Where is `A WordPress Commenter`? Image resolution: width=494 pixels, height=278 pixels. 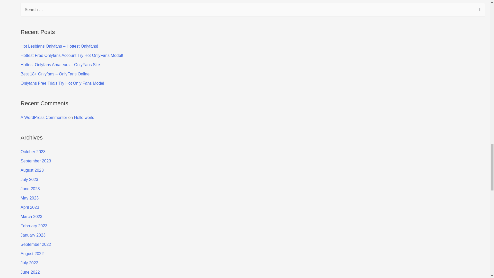 A WordPress Commenter is located at coordinates (44, 117).